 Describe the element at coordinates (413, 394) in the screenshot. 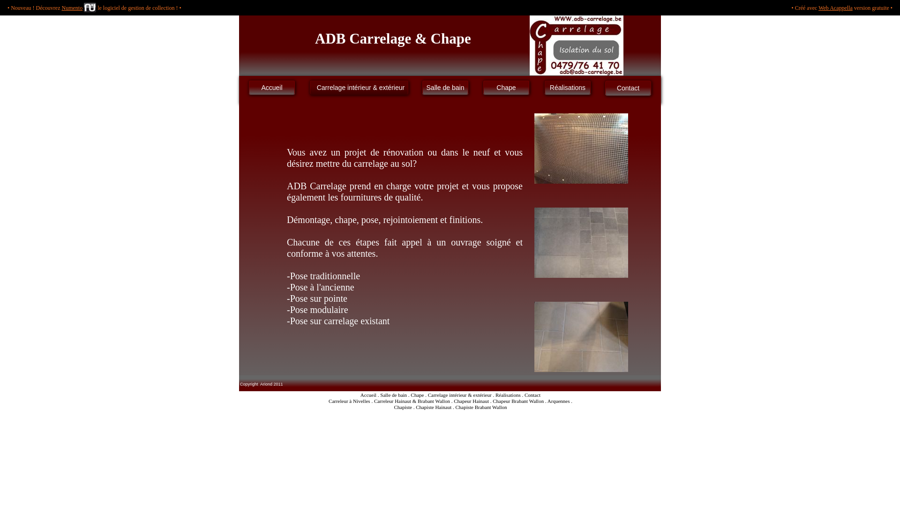

I see `Ch` at that location.